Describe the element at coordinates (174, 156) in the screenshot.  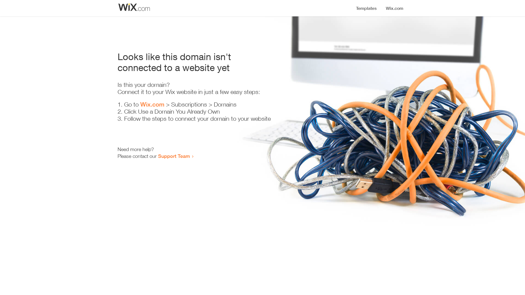
I see `Support Team` at that location.